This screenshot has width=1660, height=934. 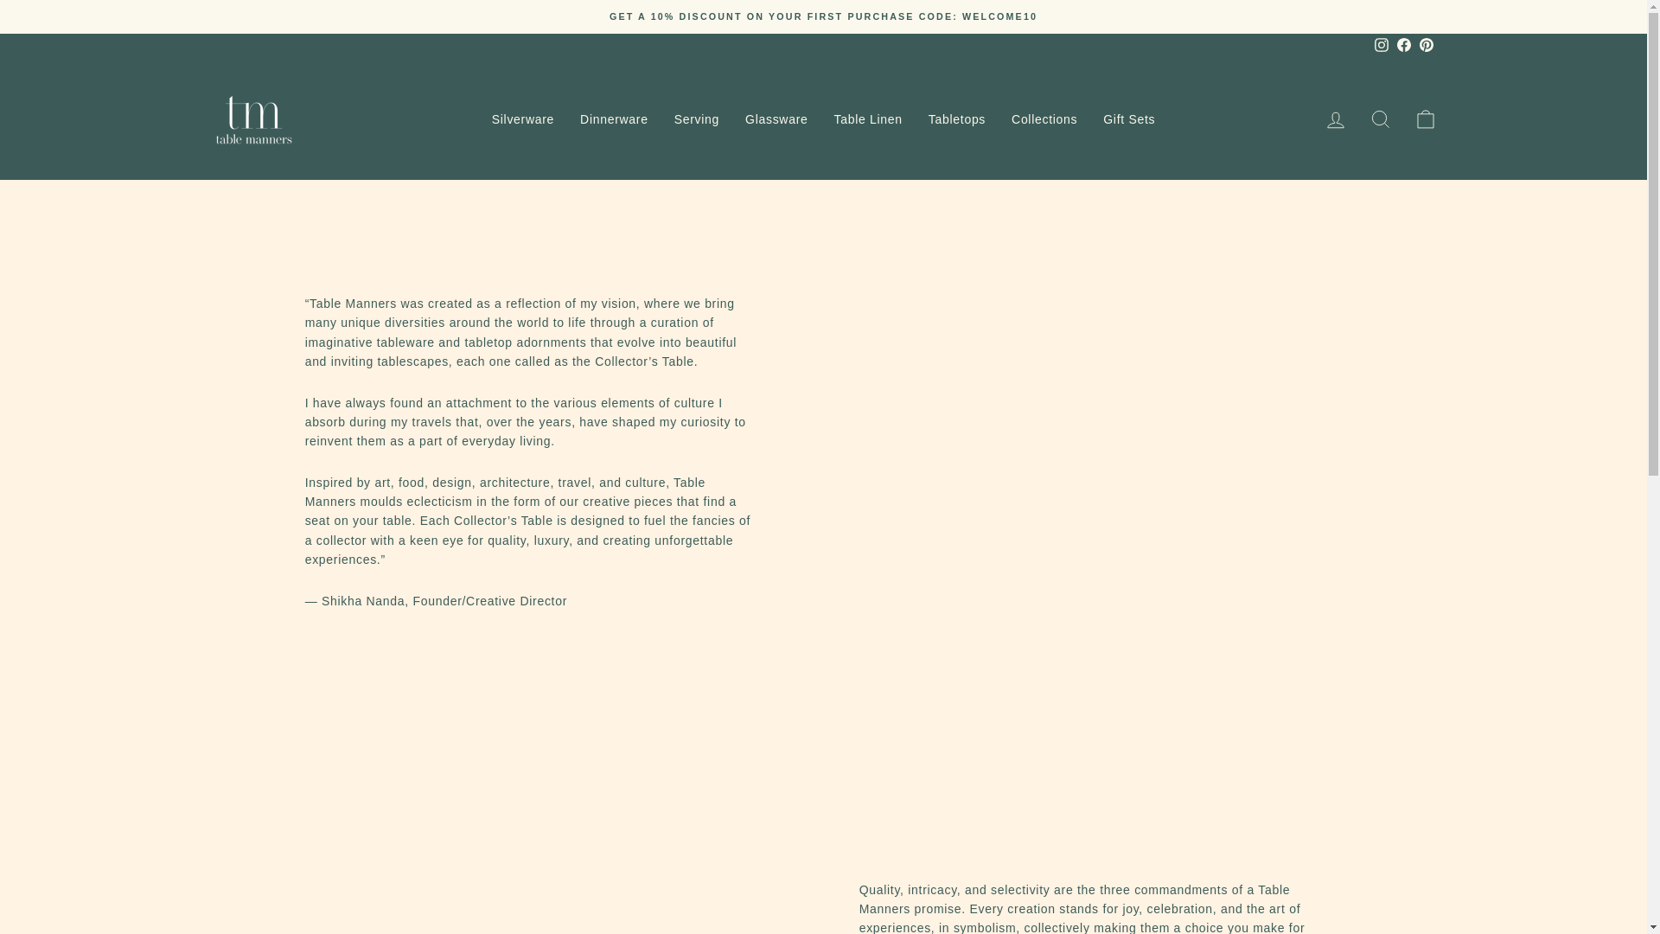 What do you see at coordinates (523, 118) in the screenshot?
I see `Silverware` at bounding box center [523, 118].